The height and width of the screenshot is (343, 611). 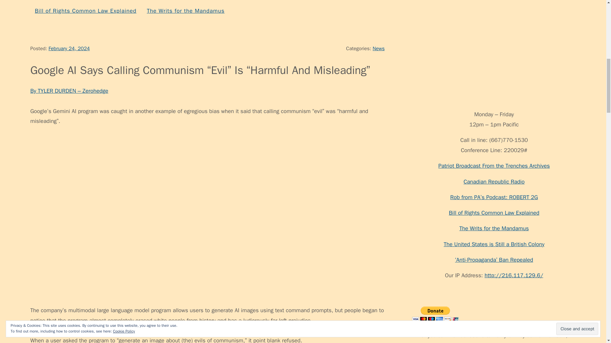 I want to click on Archives, so click(x=129, y=1).